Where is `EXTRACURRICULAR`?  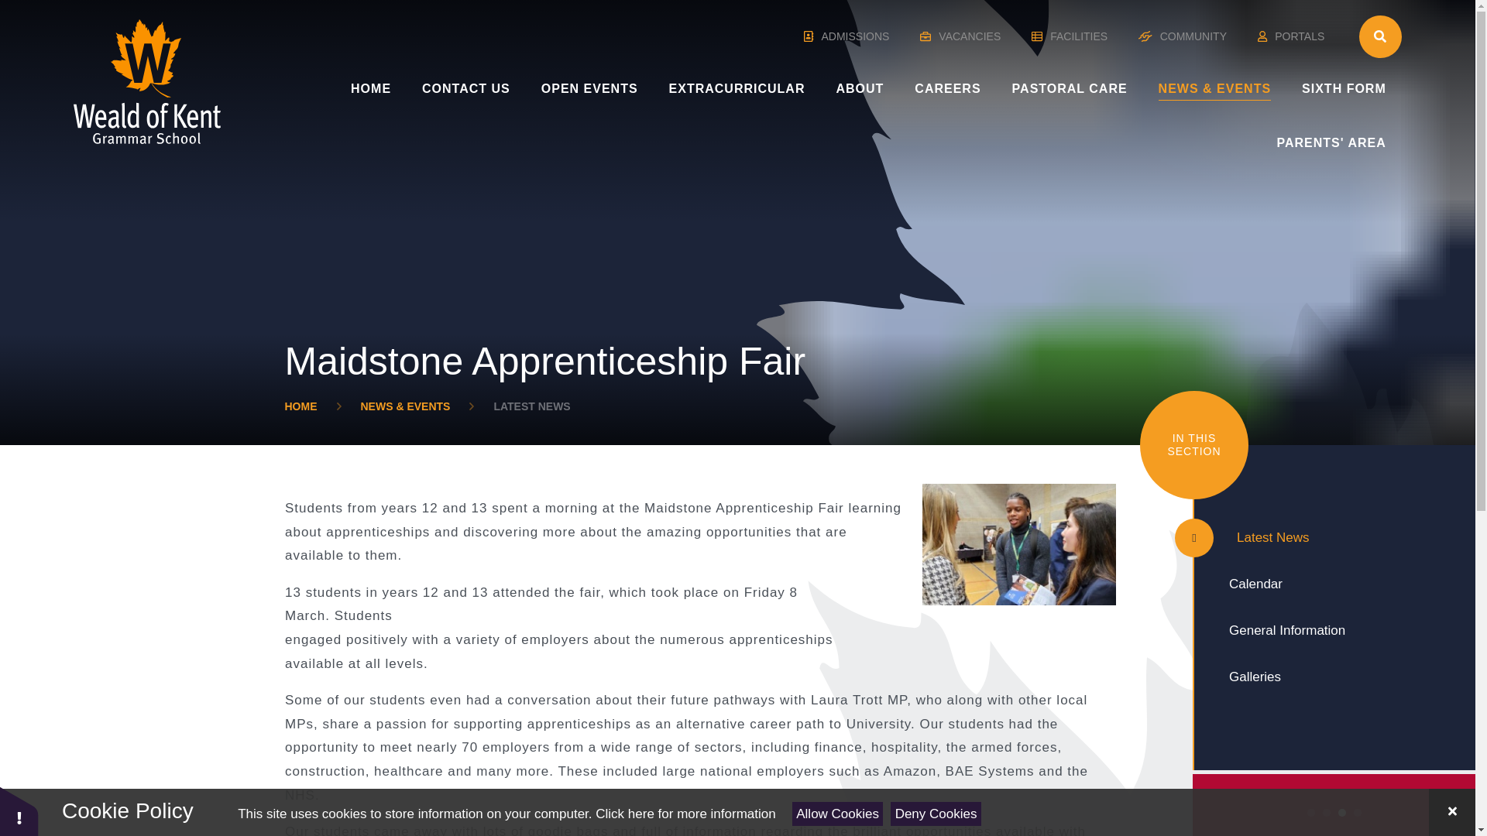
EXTRACURRICULAR is located at coordinates (737, 88).